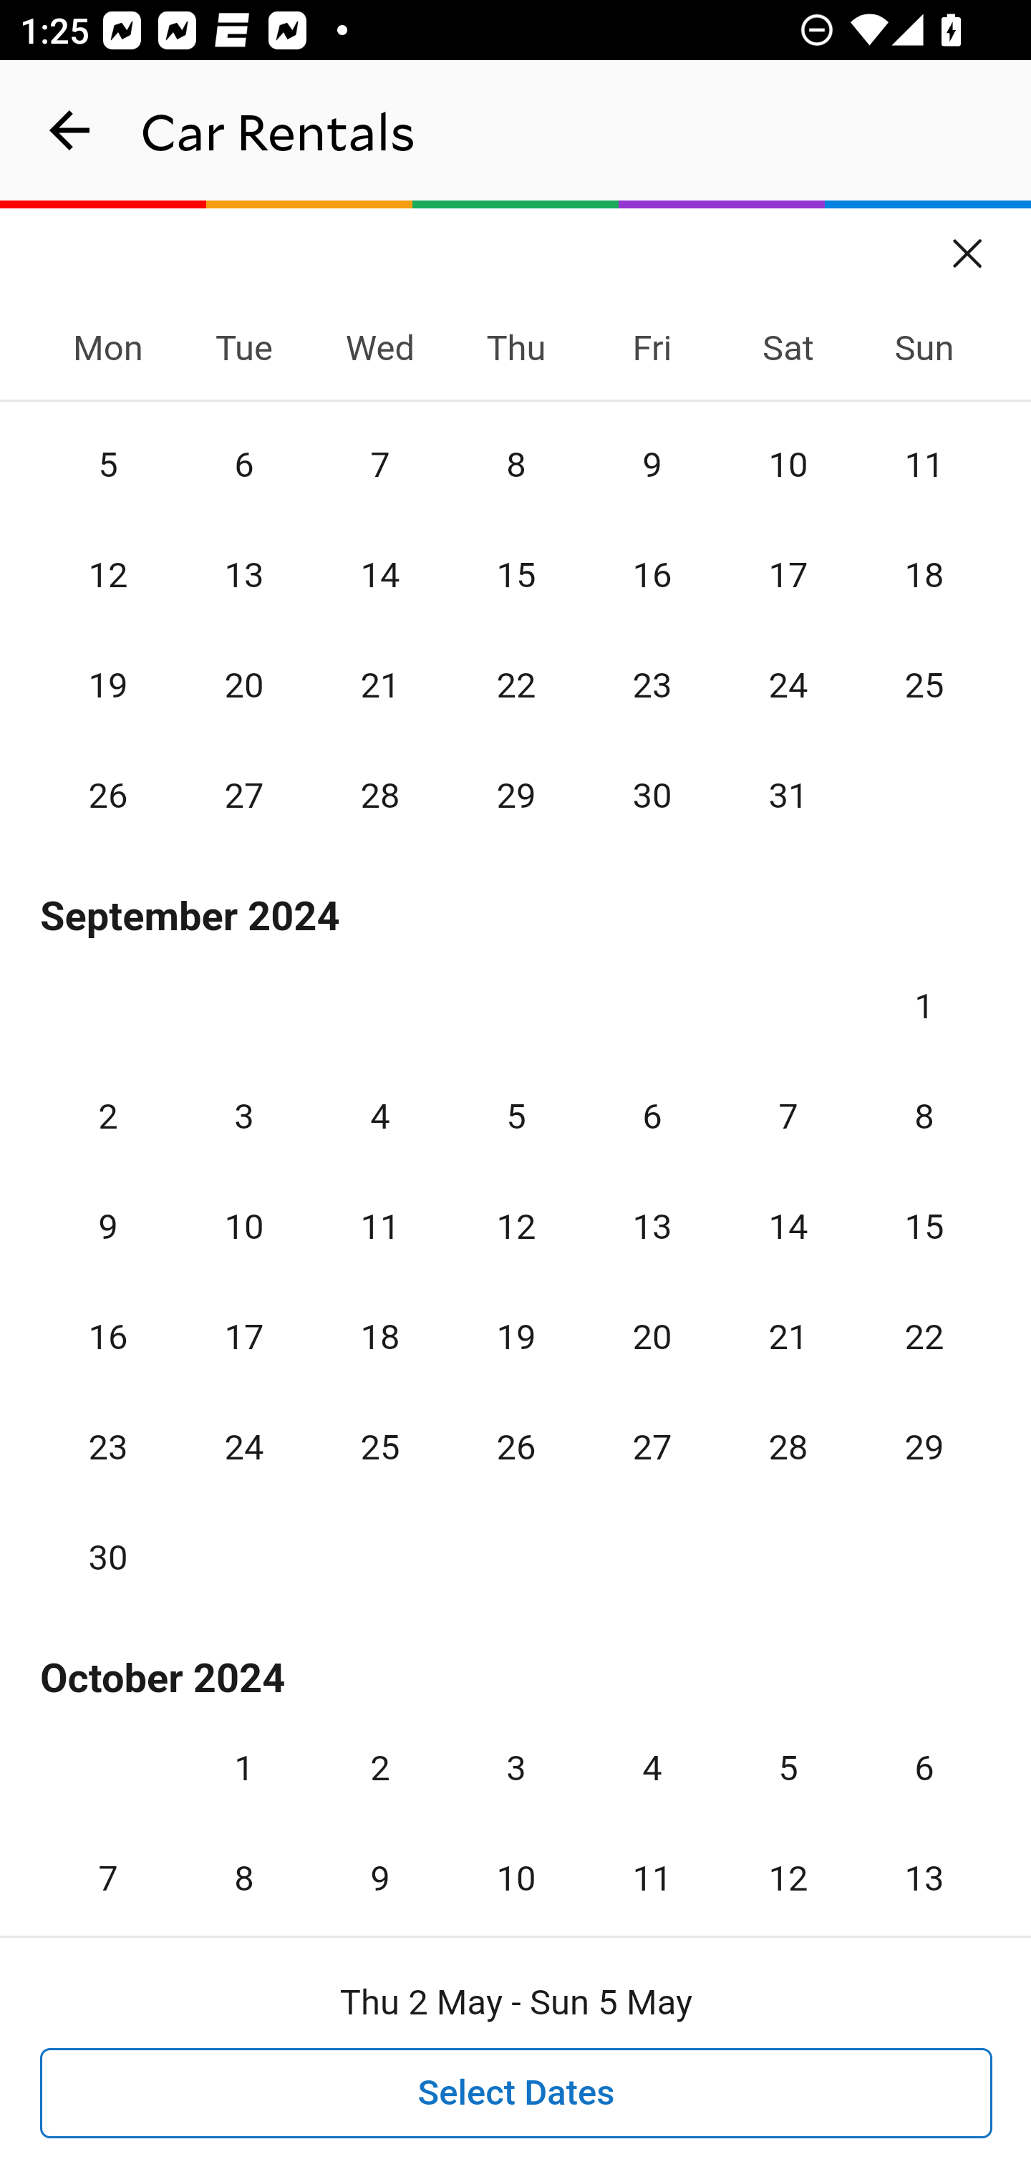 This screenshot has width=1031, height=2177. Describe the element at coordinates (379, 1338) in the screenshot. I see `18 September 2024` at that location.